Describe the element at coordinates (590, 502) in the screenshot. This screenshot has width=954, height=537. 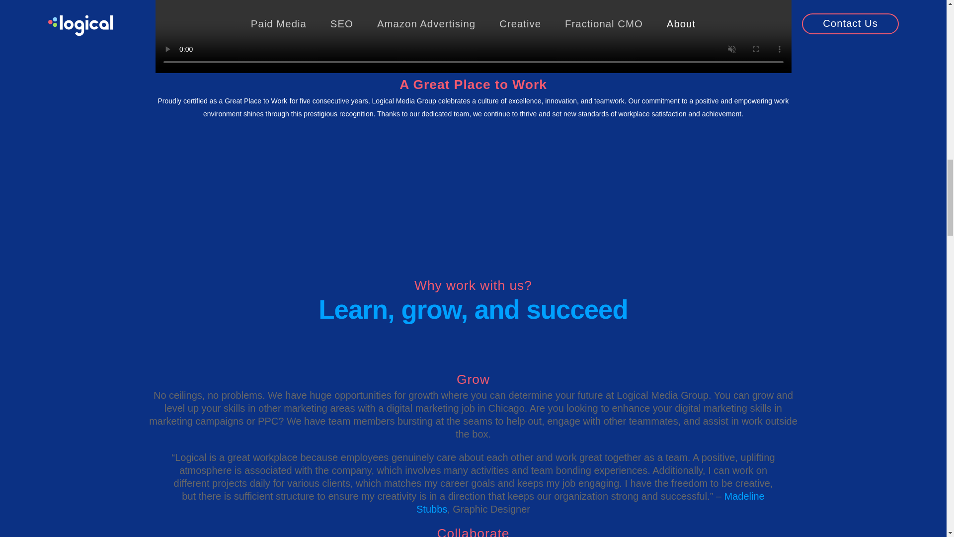
I see `Madeline Stubbs` at that location.